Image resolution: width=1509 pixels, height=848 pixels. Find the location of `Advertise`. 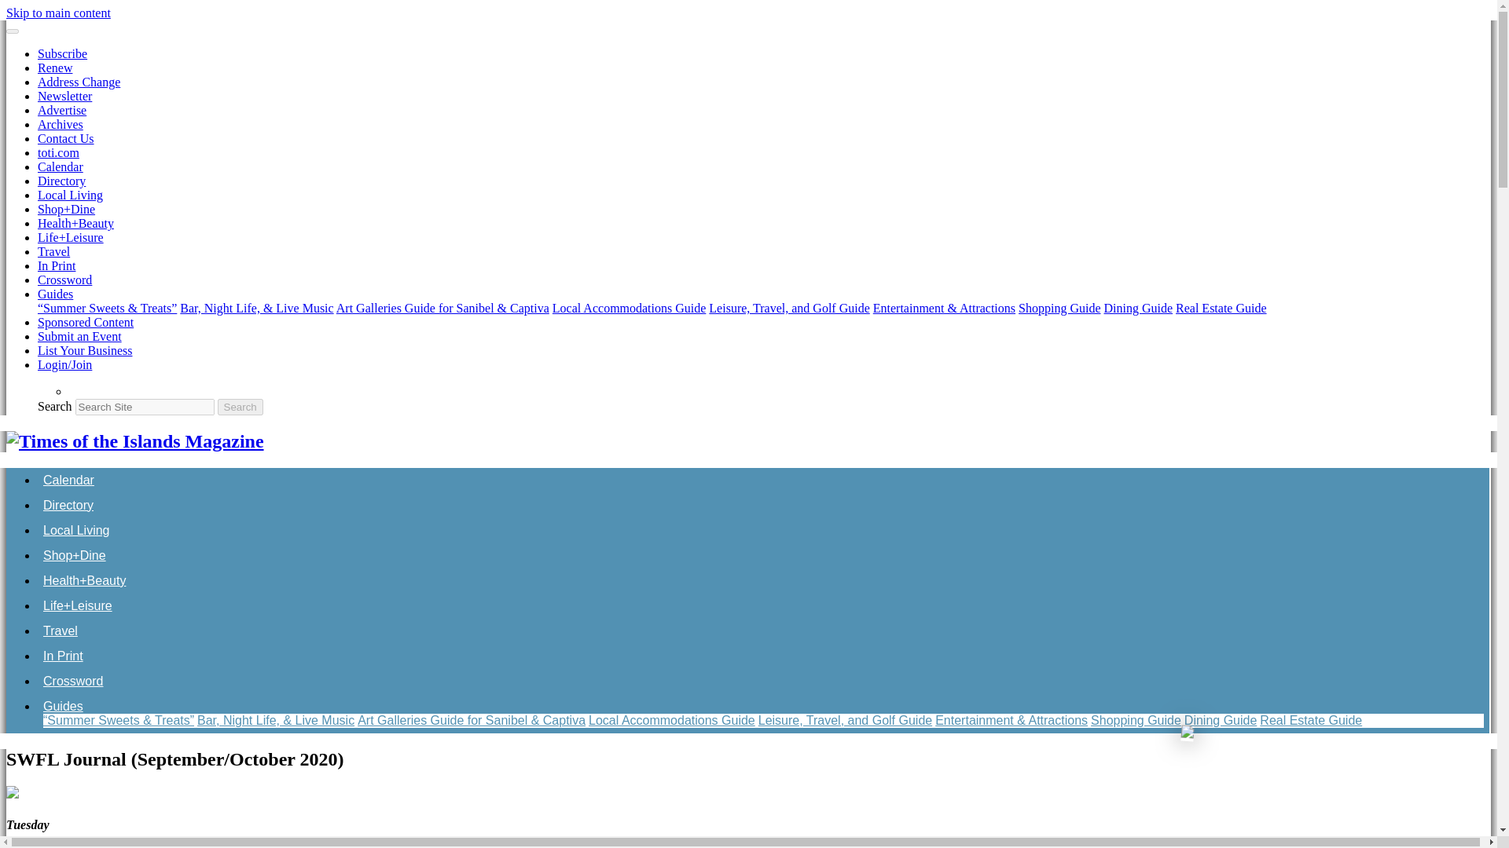

Advertise is located at coordinates (61, 110).